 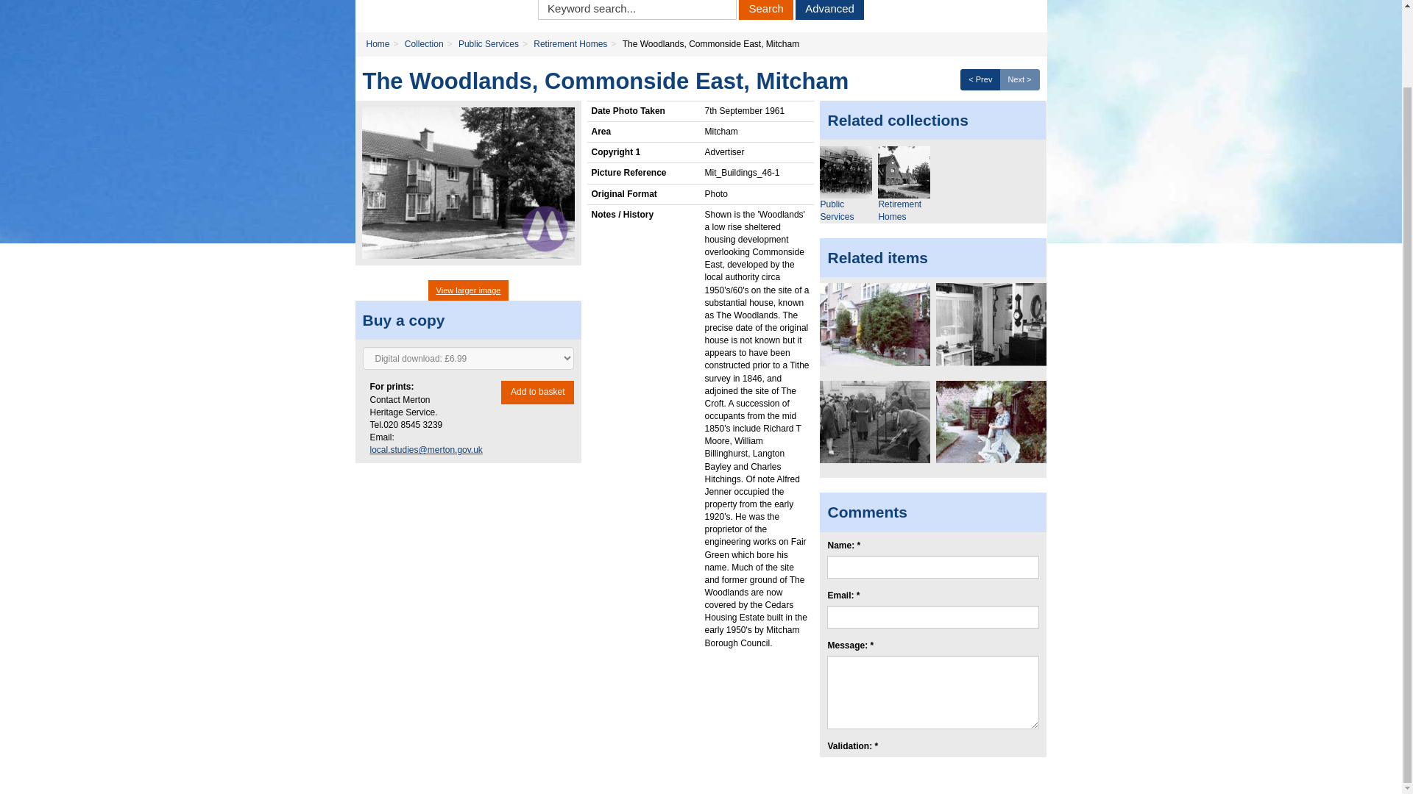 What do you see at coordinates (829, 10) in the screenshot?
I see `Advanced` at bounding box center [829, 10].